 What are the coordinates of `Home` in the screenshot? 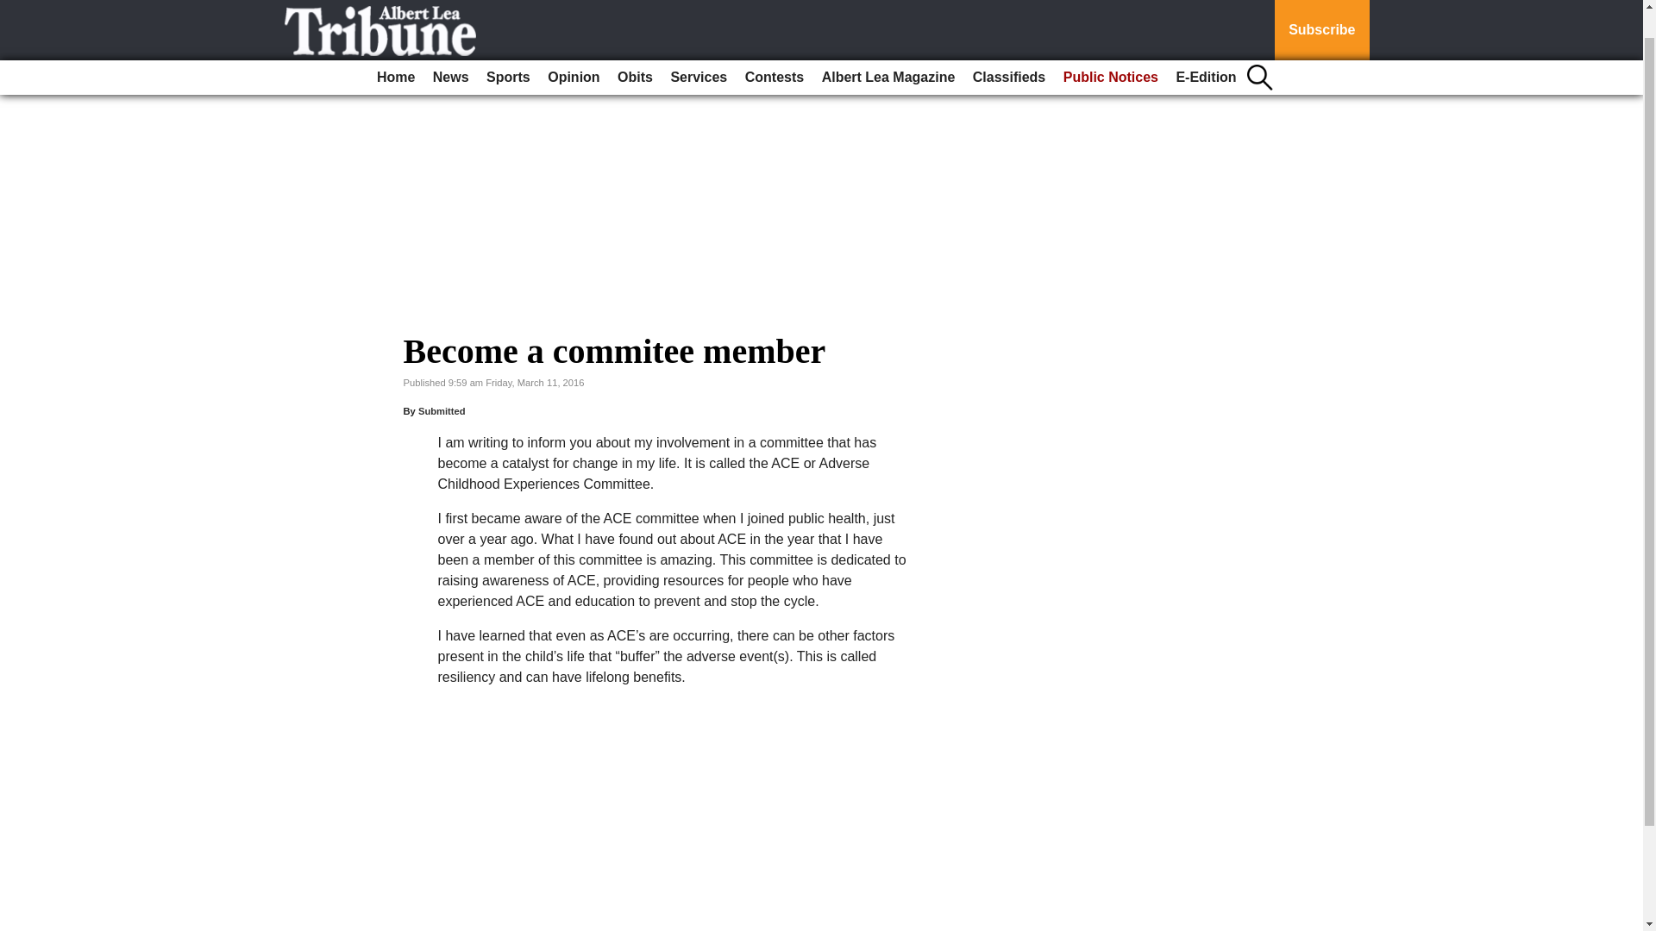 It's located at (395, 47).